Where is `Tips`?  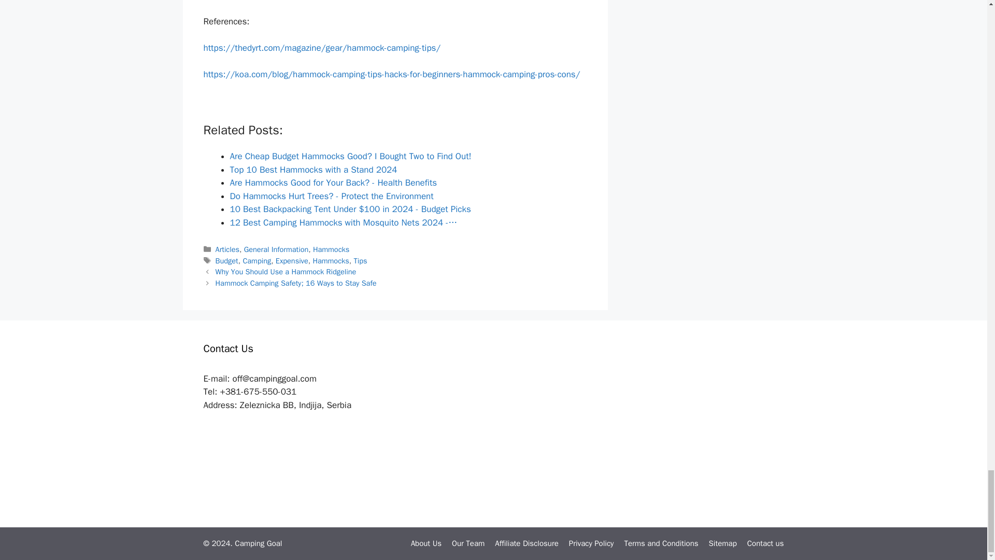 Tips is located at coordinates (360, 260).